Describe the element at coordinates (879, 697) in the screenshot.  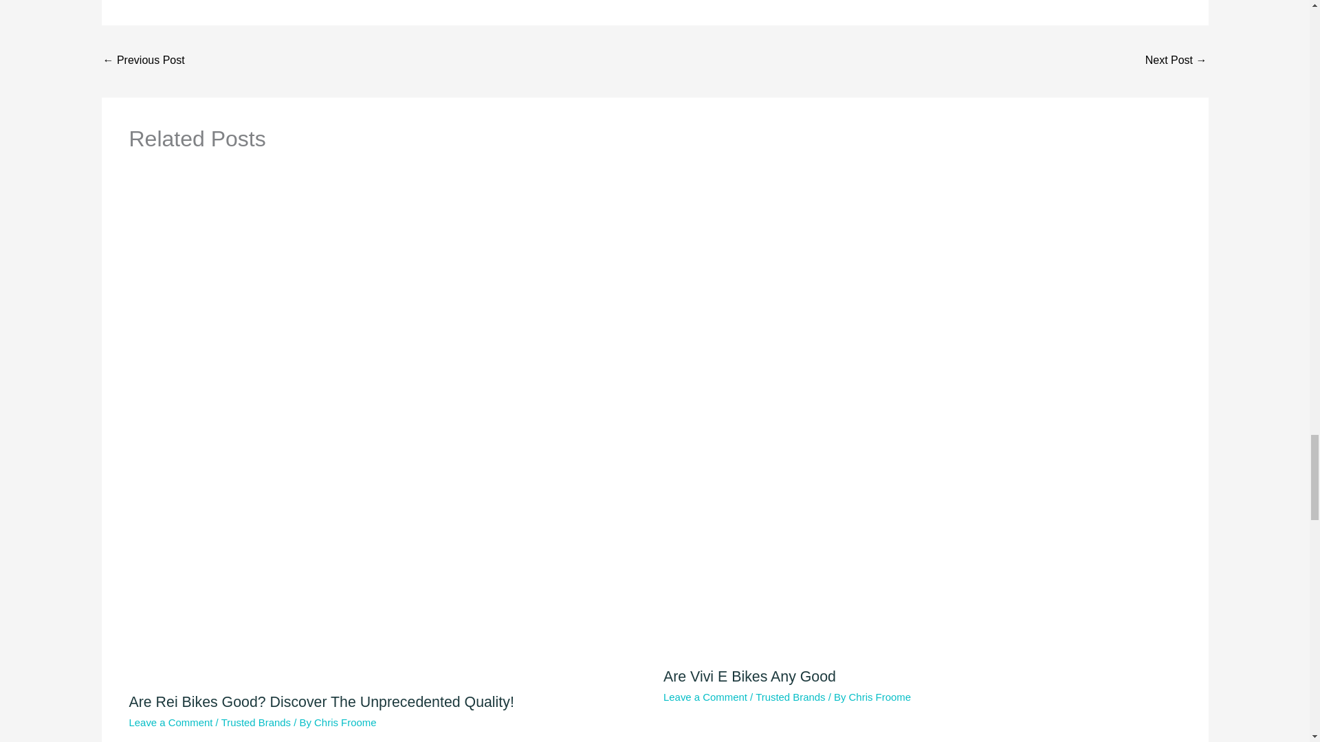
I see `View all posts by Chris Froome` at that location.